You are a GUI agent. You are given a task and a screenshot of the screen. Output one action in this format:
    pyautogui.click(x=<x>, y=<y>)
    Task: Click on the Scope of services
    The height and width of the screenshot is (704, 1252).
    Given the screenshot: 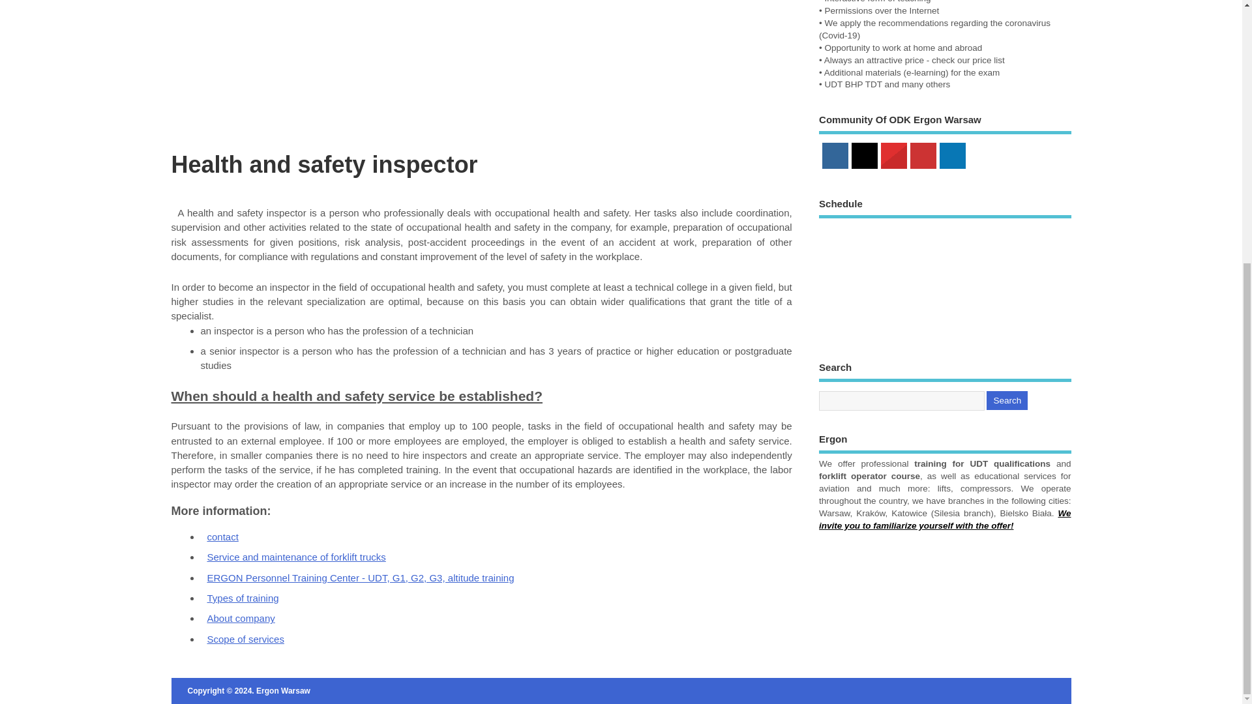 What is the action you would take?
    pyautogui.click(x=245, y=639)
    